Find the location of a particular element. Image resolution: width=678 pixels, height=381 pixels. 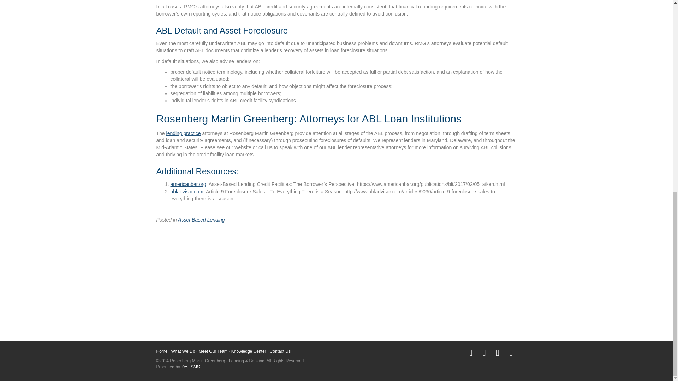

Non-Consolidation Opinions is located at coordinates (460, 273).